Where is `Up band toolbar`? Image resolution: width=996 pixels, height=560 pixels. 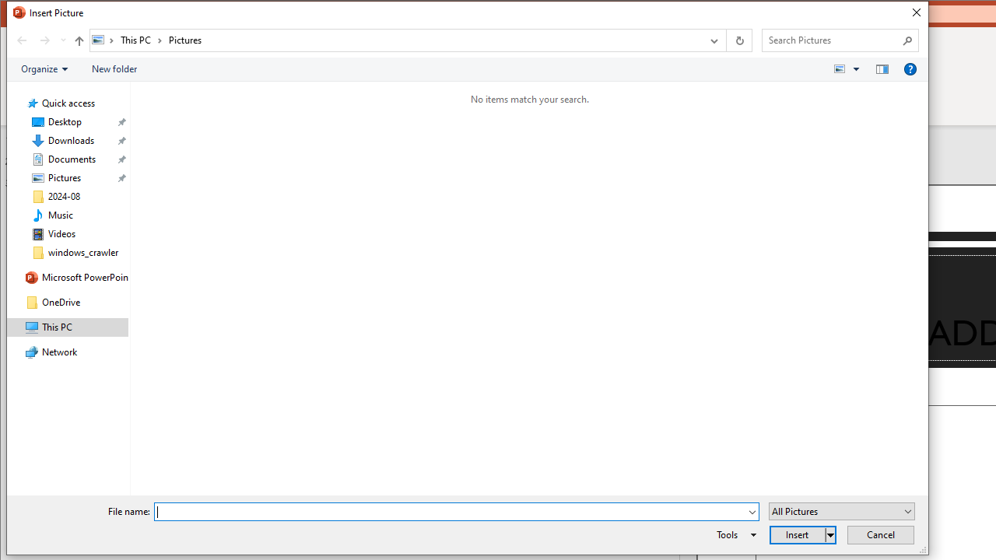 Up band toolbar is located at coordinates (79, 43).